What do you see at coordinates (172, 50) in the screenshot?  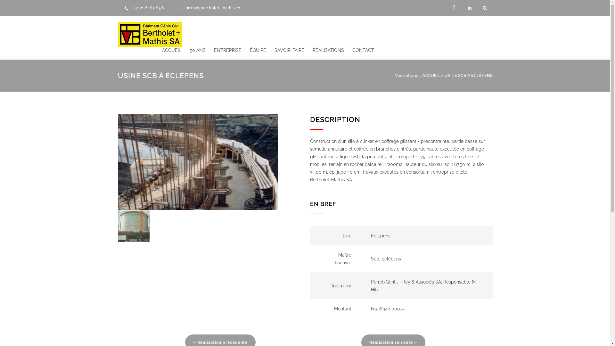 I see `ACCUEIL` at bounding box center [172, 50].